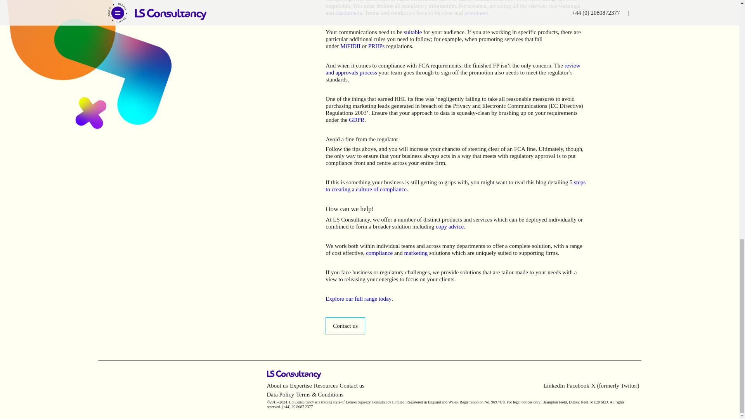 The height and width of the screenshot is (419, 745). I want to click on review and approvals process, so click(453, 69).